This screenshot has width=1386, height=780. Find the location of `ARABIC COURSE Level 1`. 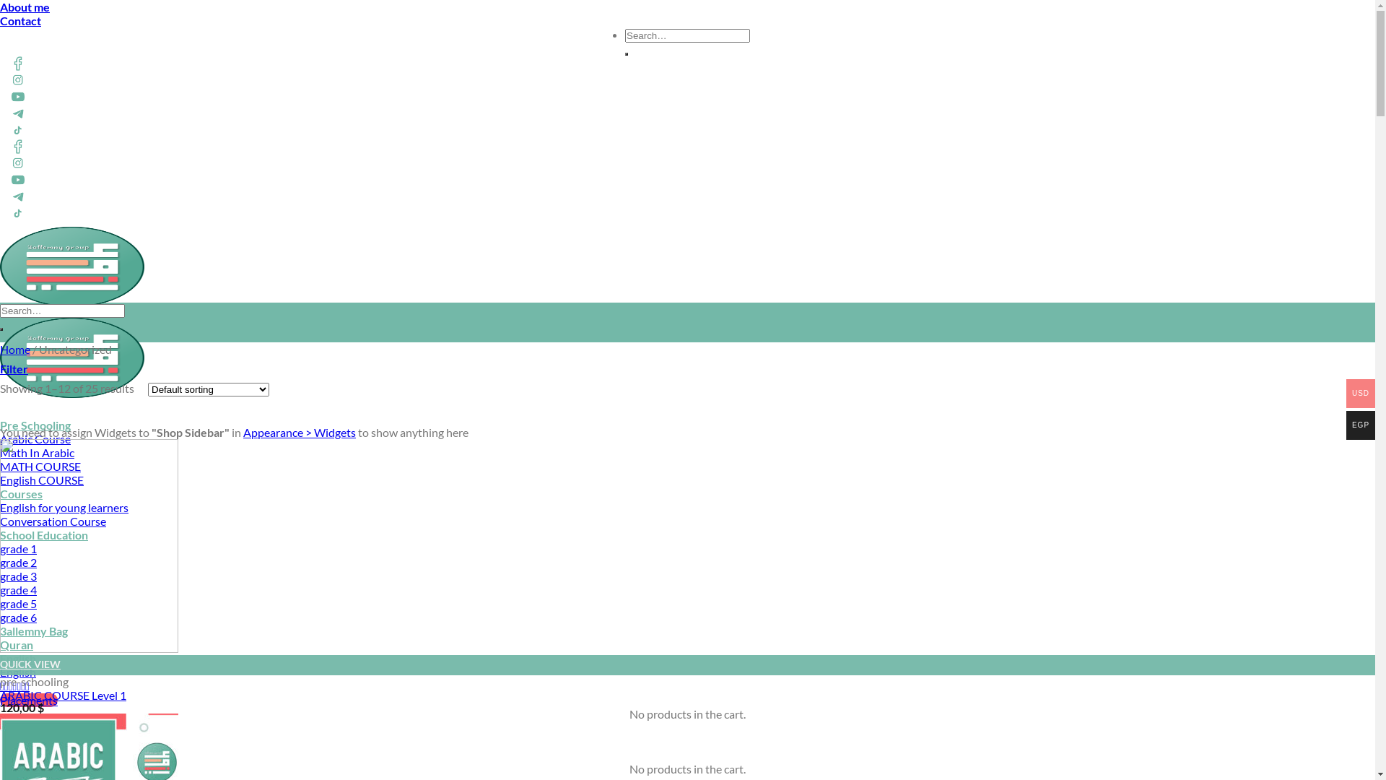

ARABIC COURSE Level 1 is located at coordinates (64, 695).